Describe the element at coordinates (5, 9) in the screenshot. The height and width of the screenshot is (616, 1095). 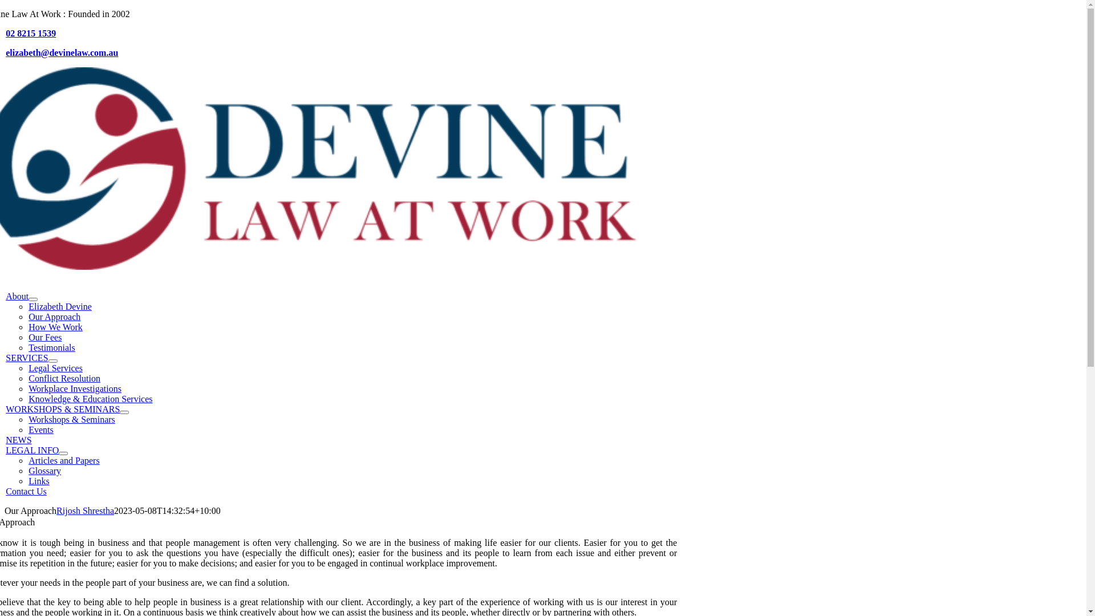
I see `Skip to content` at that location.